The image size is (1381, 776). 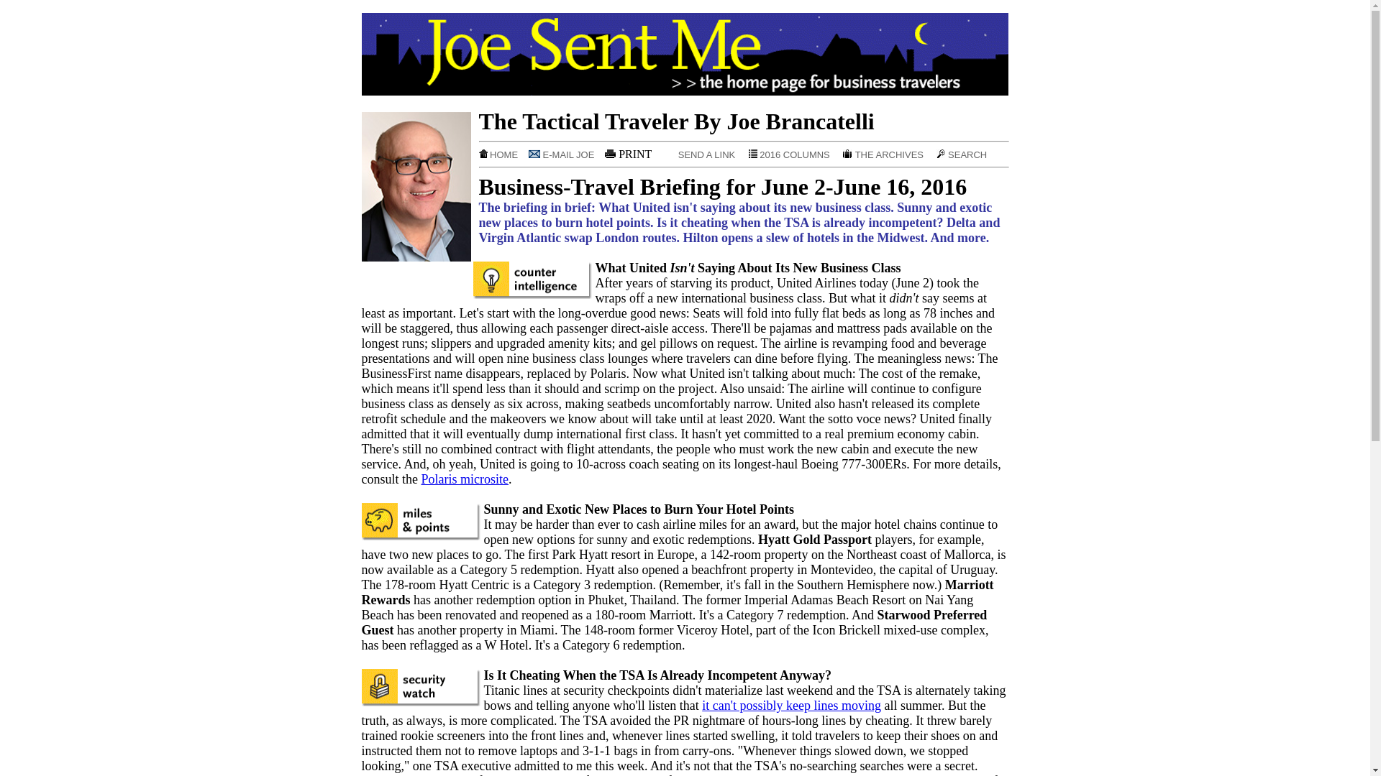 I want to click on SEND A LINK    , so click(x=703, y=154).